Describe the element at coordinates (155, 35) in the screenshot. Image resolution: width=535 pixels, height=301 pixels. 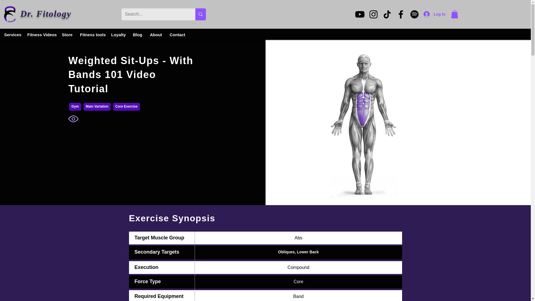
I see `About` at that location.